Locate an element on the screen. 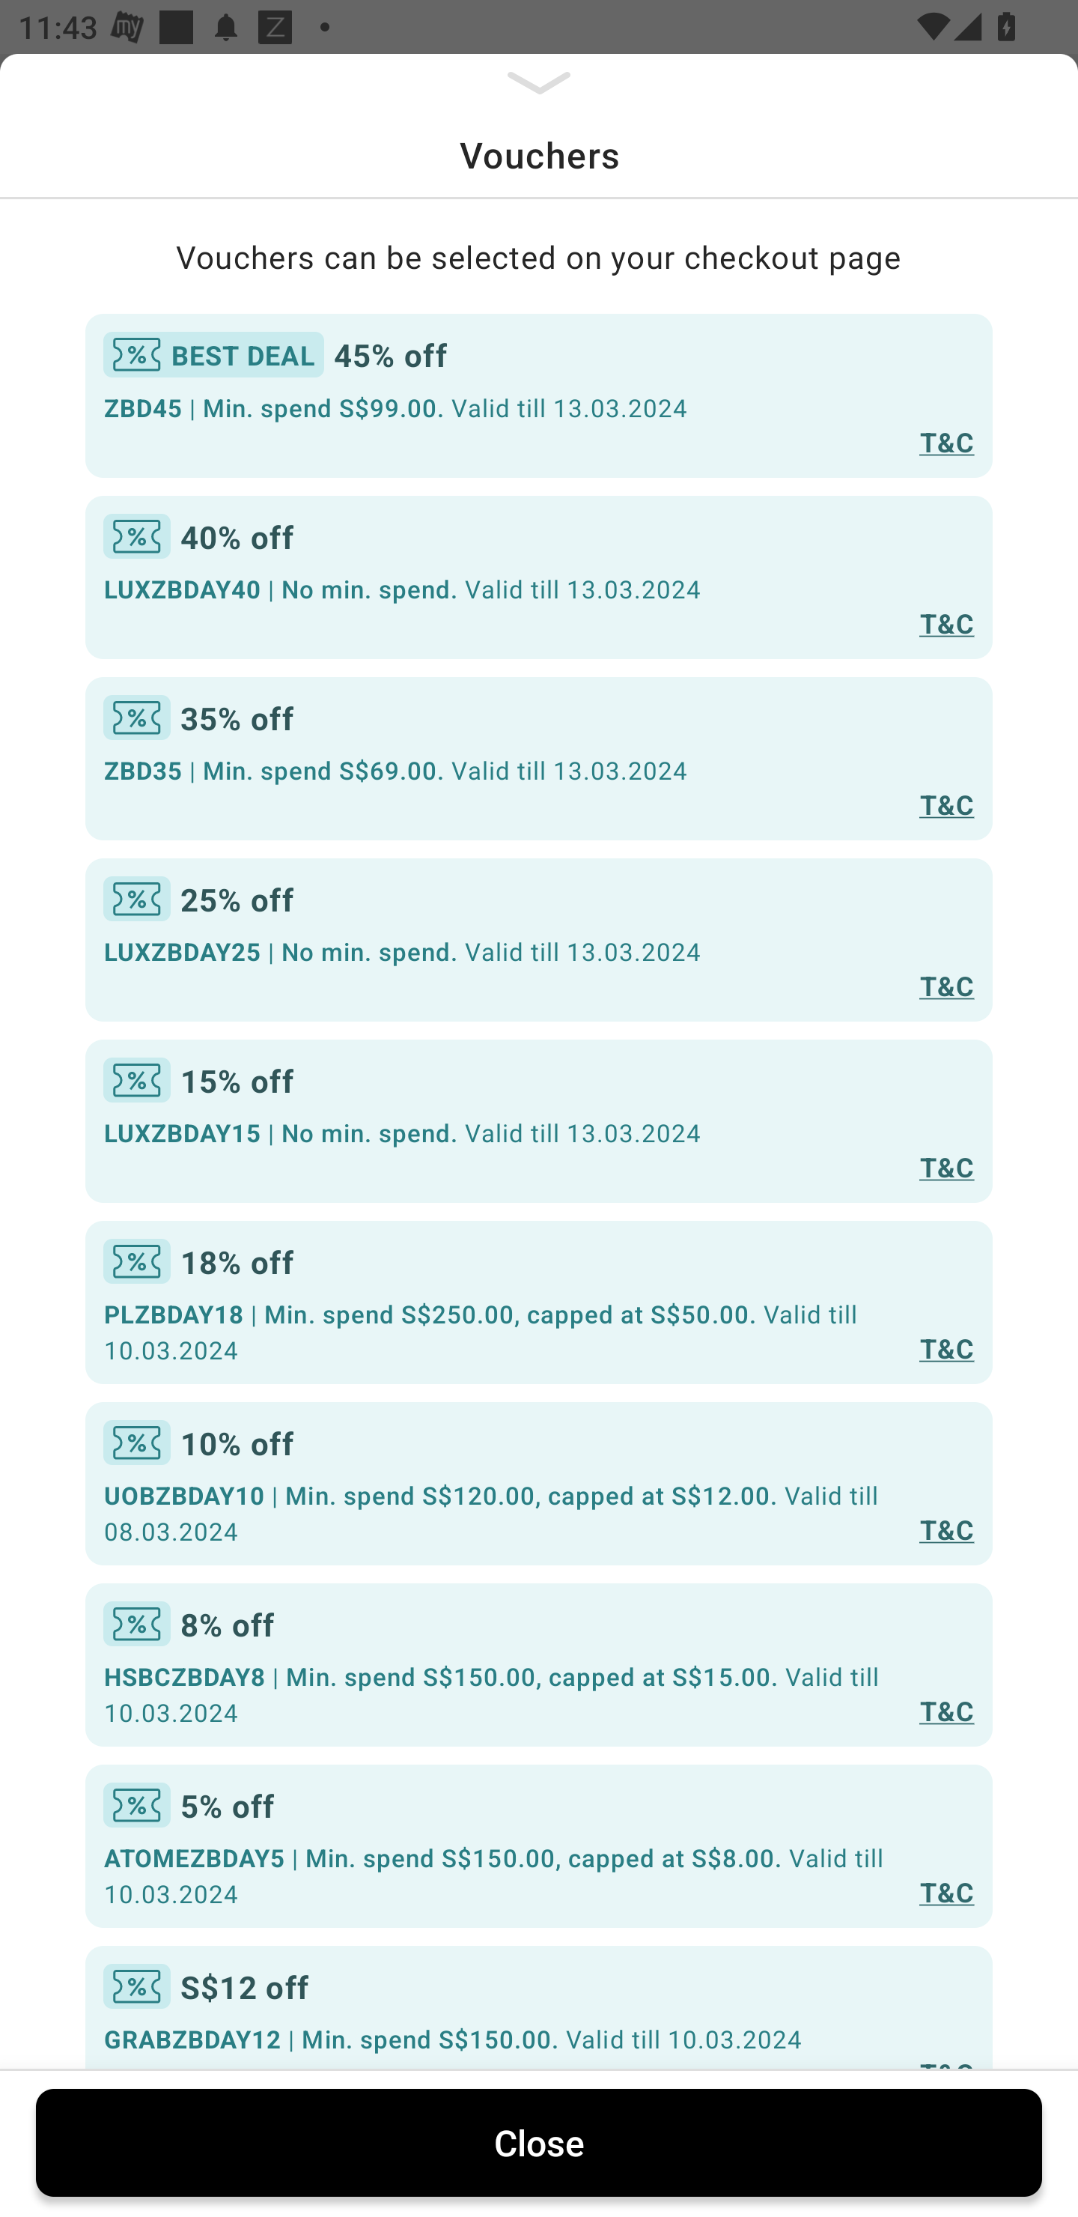 Image resolution: width=1078 pixels, height=2217 pixels. T&C is located at coordinates (946, 1348).